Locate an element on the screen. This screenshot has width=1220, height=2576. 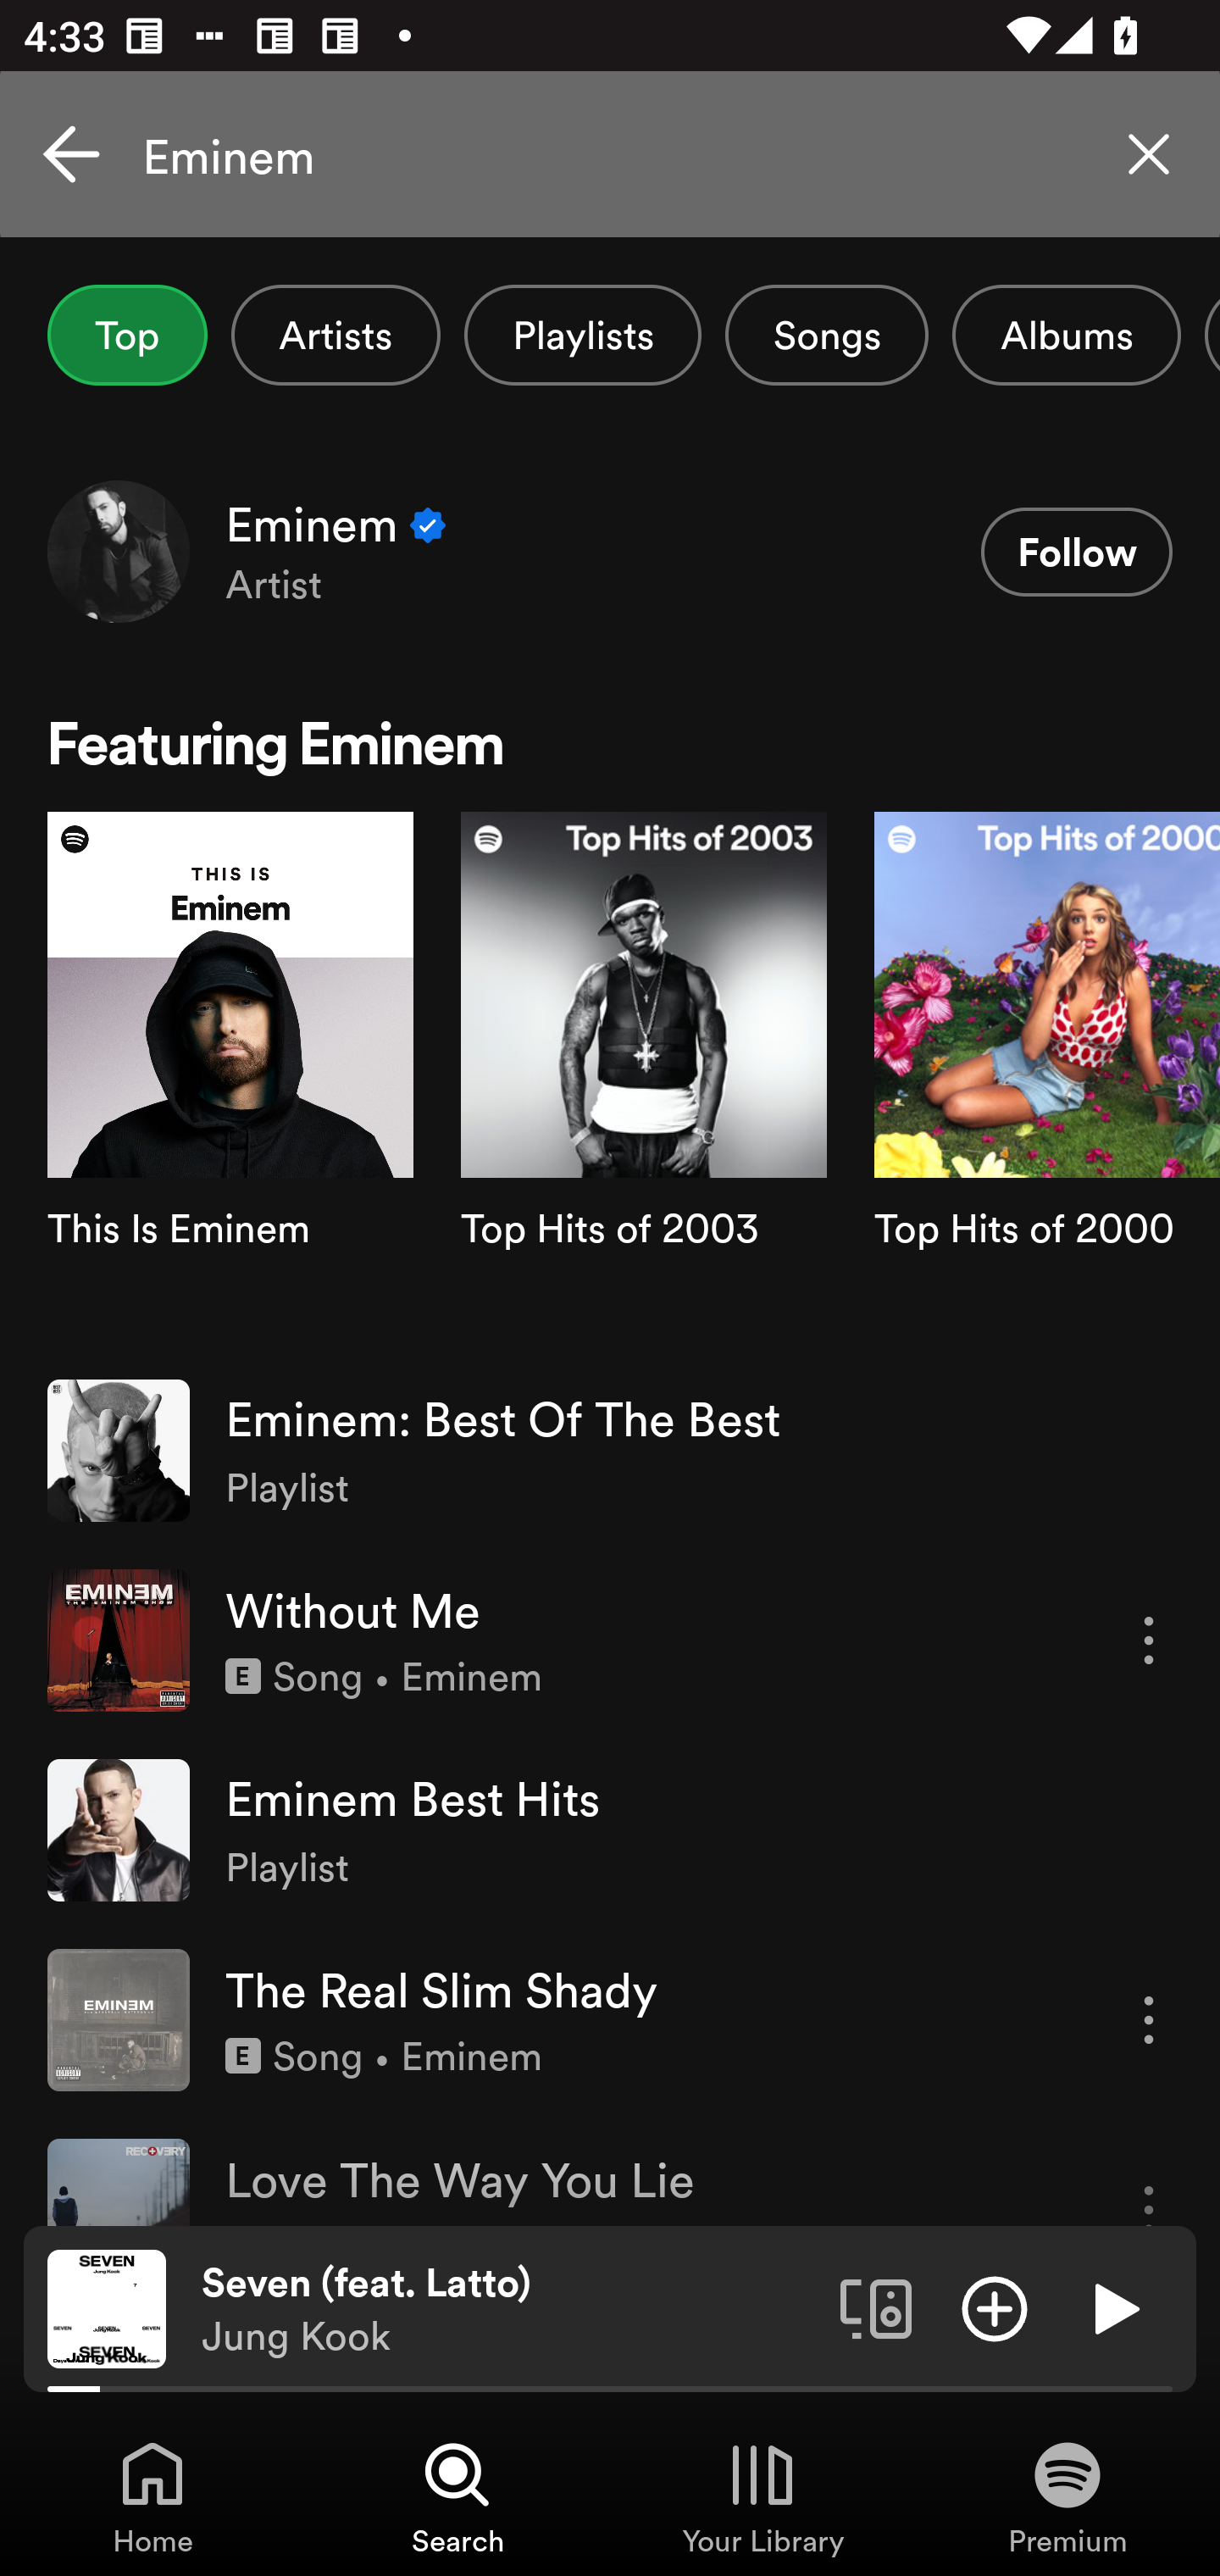
Play is located at coordinates (1113, 2307).